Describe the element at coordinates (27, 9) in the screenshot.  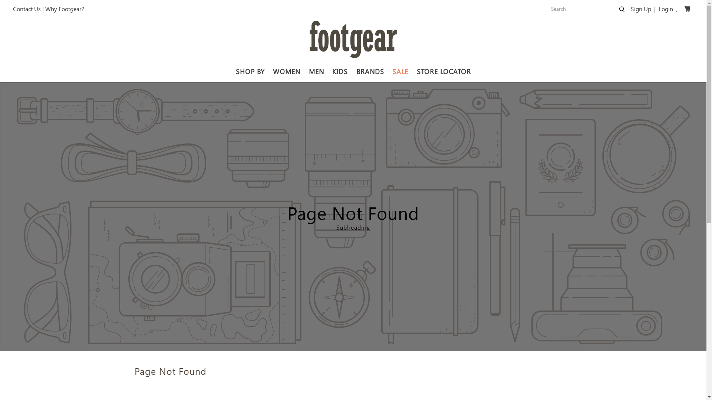
I see `Contact Us` at that location.